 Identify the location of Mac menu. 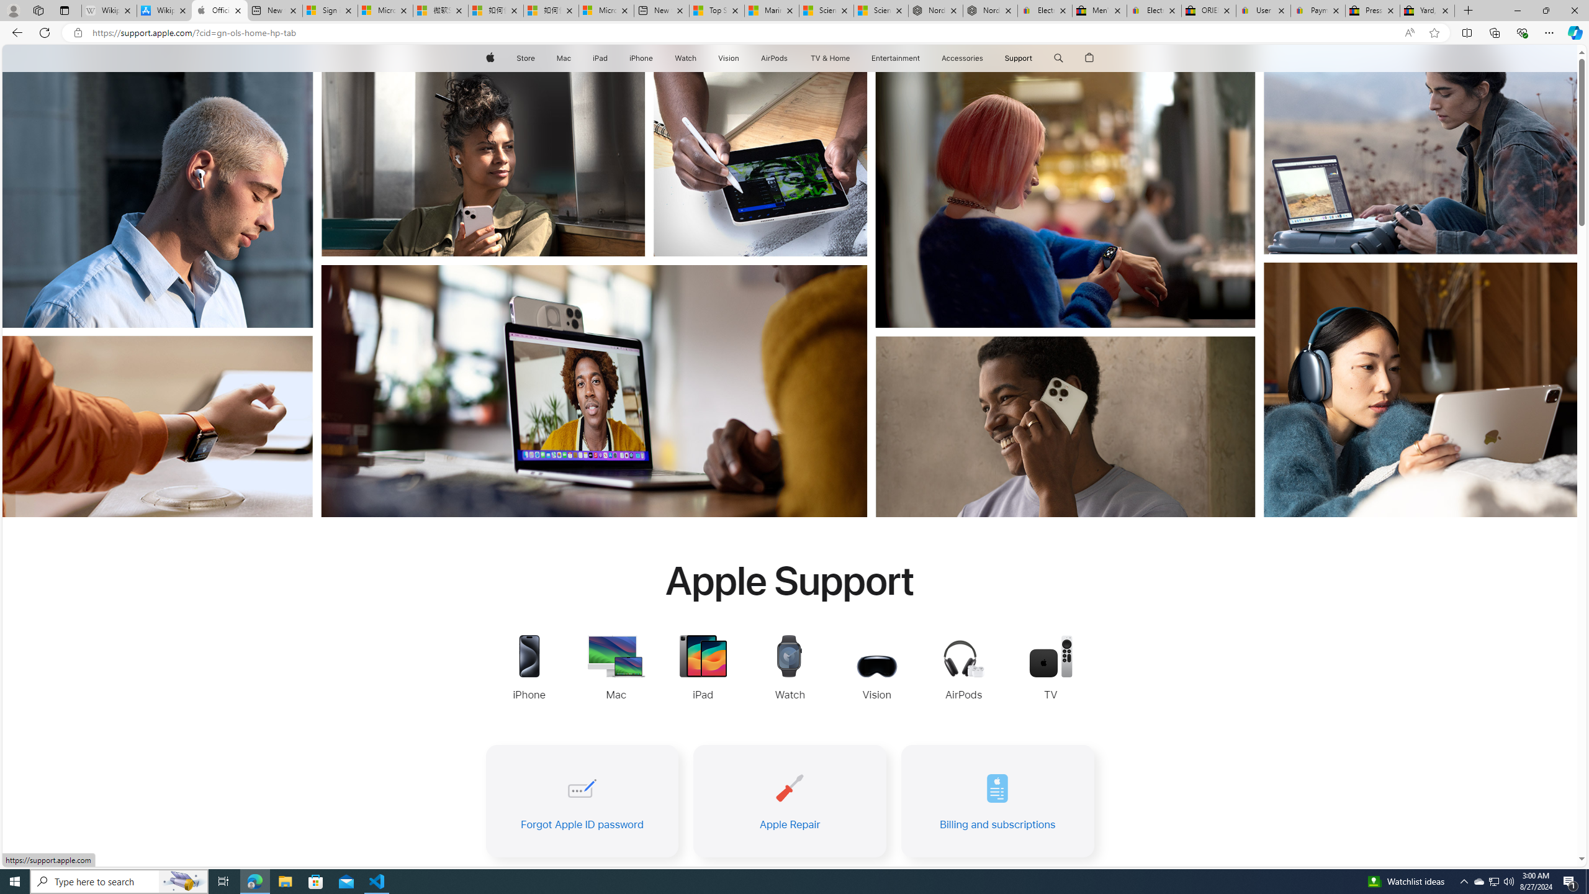
(572, 58).